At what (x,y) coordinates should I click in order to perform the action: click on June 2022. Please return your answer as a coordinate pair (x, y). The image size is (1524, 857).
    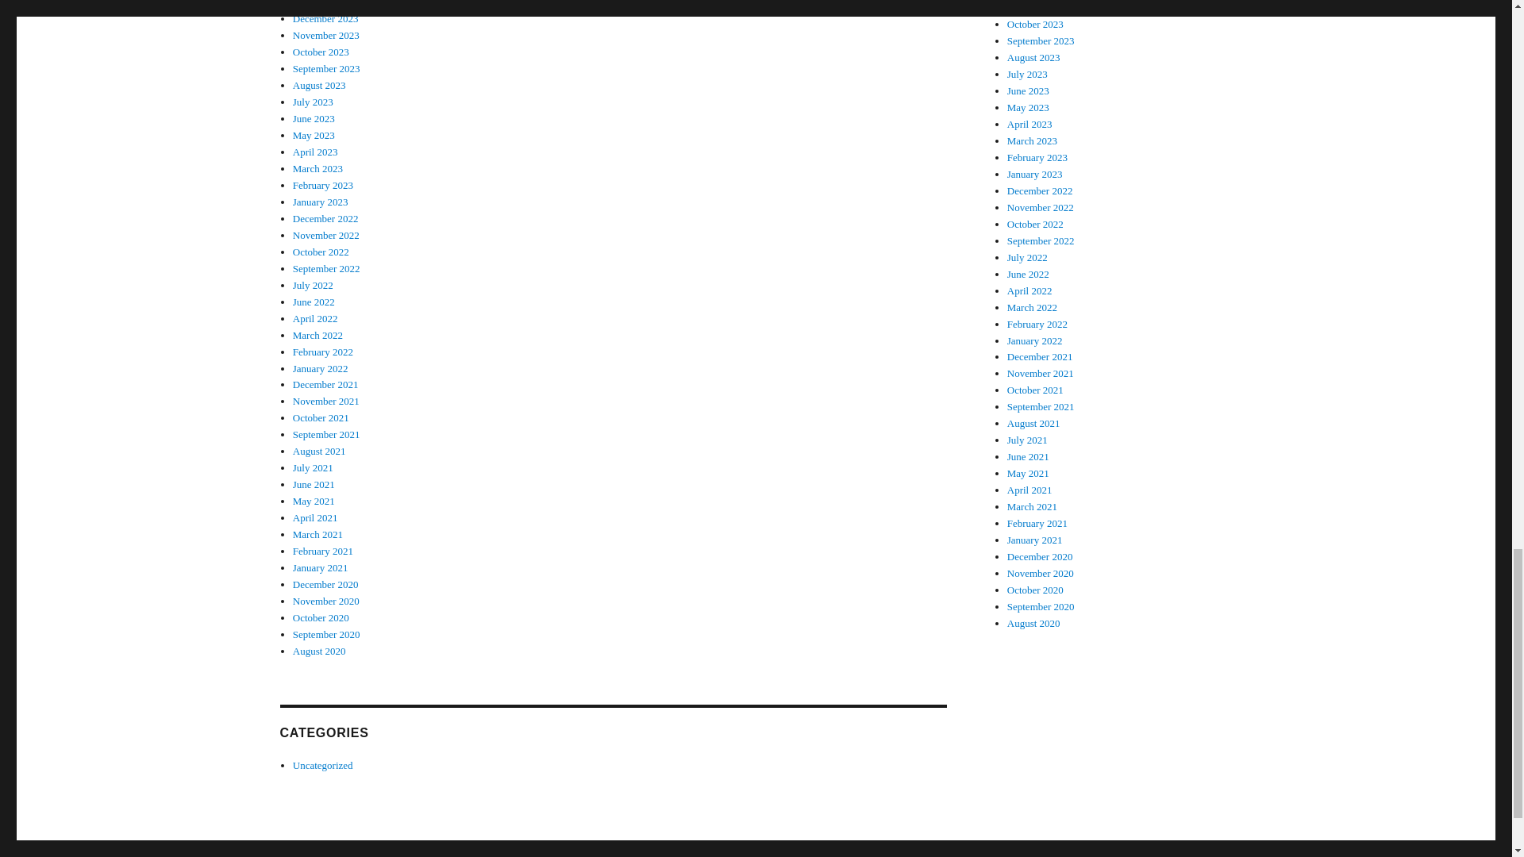
    Looking at the image, I should click on (314, 302).